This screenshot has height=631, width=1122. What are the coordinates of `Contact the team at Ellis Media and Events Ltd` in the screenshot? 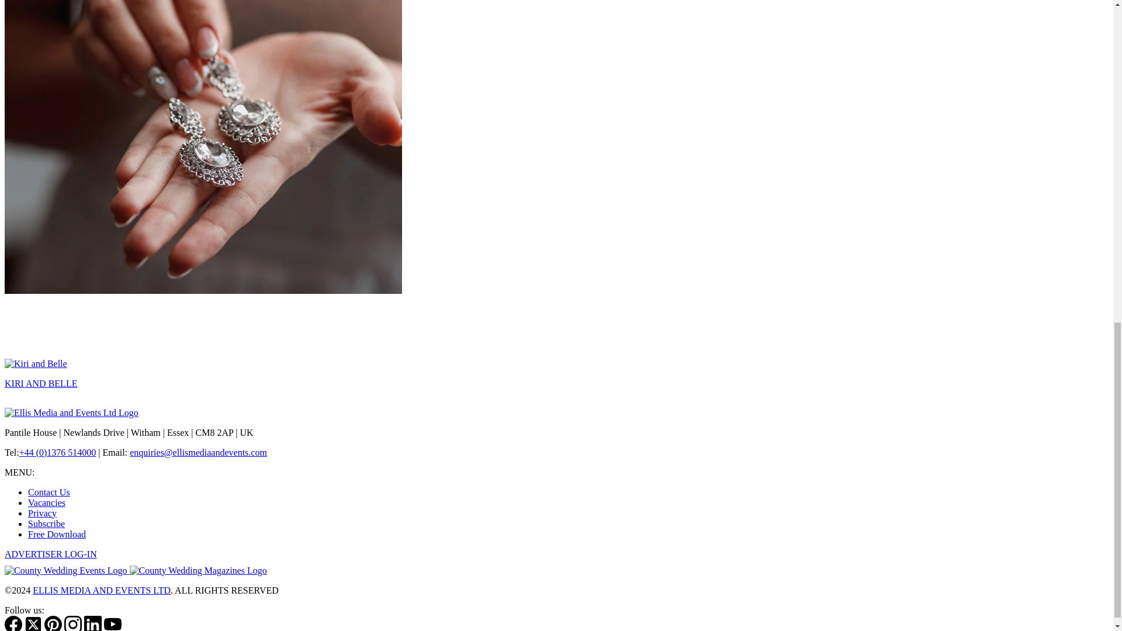 It's located at (49, 492).